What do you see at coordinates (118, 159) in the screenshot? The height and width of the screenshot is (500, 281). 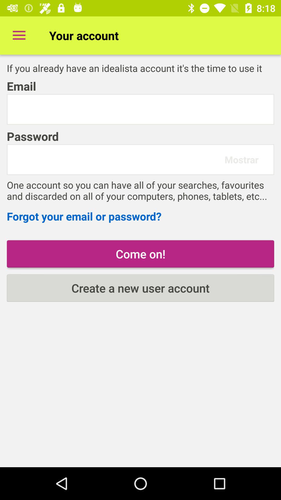 I see `password field` at bounding box center [118, 159].